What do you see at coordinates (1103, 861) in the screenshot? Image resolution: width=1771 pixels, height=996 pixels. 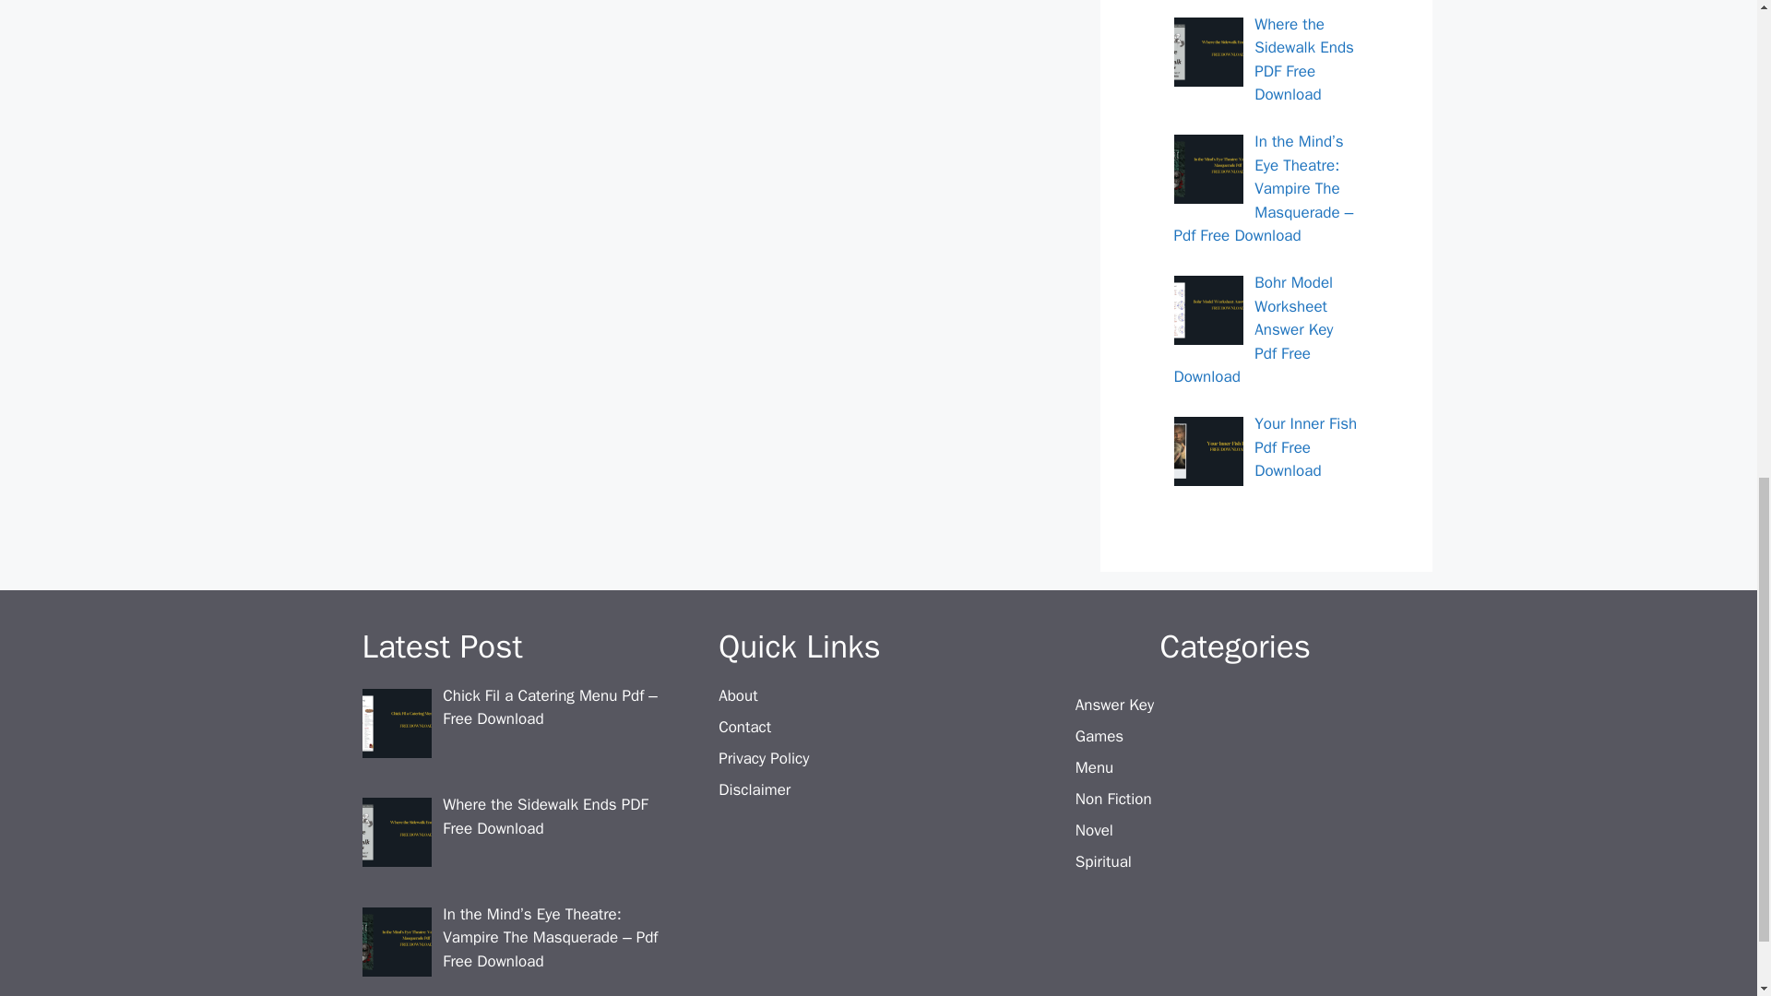 I see `Spiritual` at bounding box center [1103, 861].